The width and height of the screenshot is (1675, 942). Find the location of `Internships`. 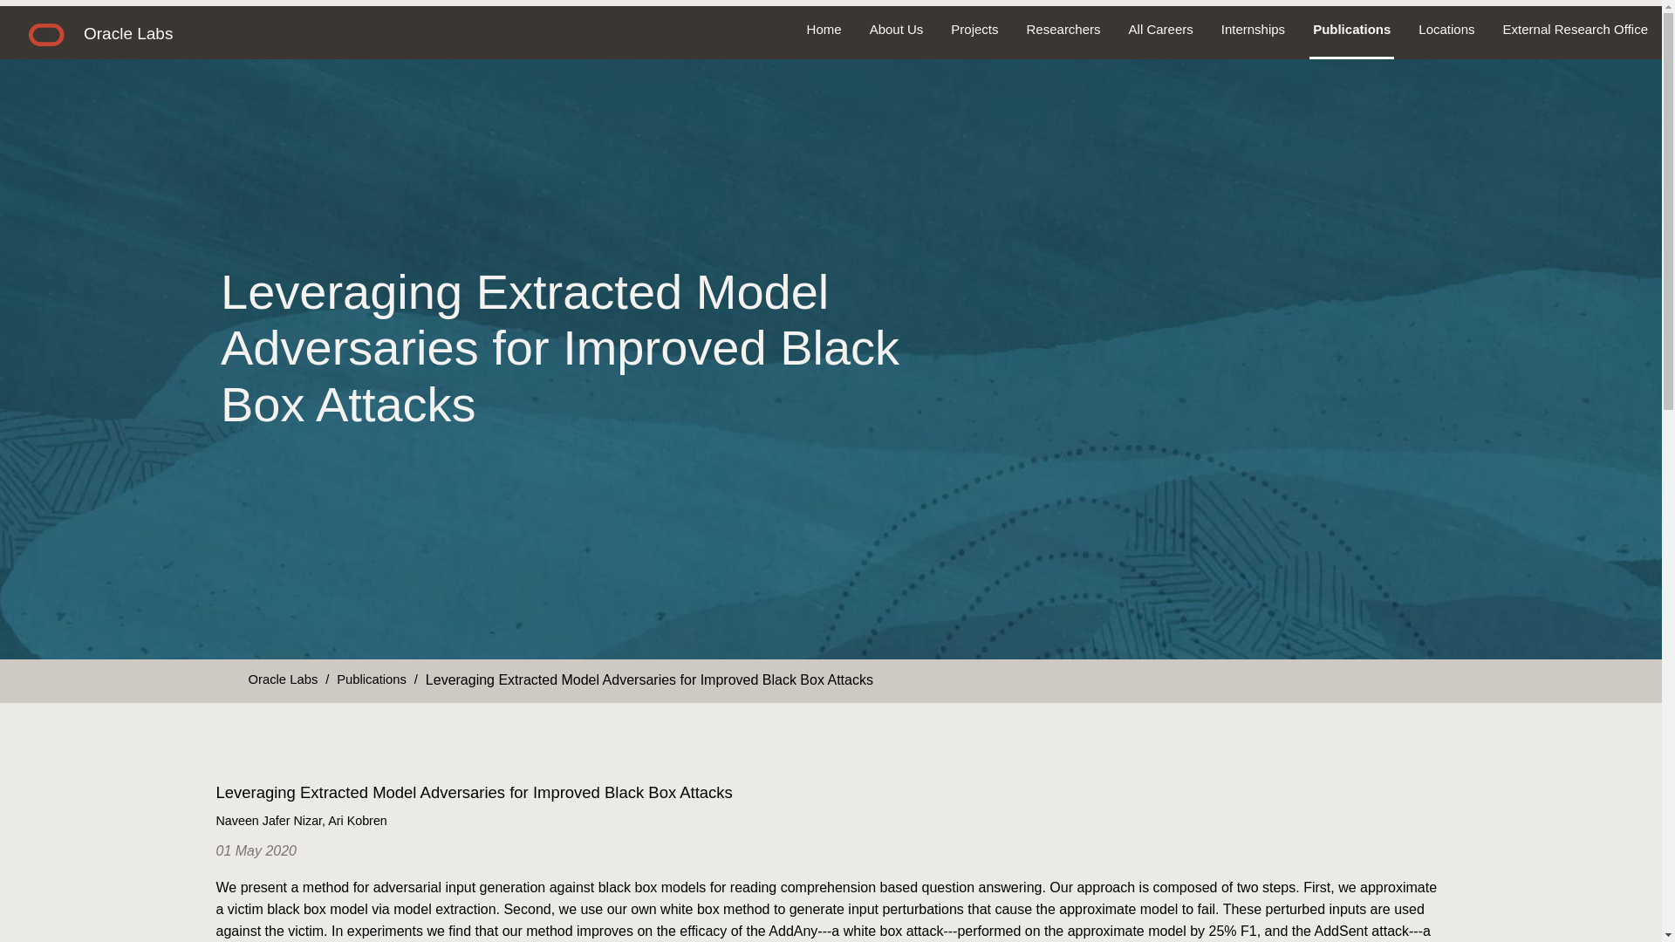

Internships is located at coordinates (1253, 30).